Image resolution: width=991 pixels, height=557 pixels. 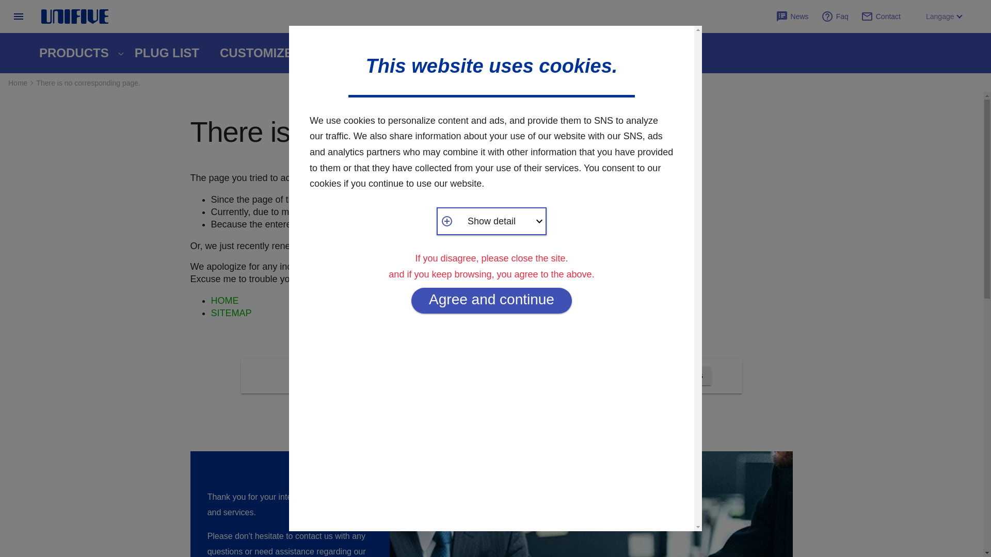 I want to click on There is no corresponding page., so click(x=88, y=83).